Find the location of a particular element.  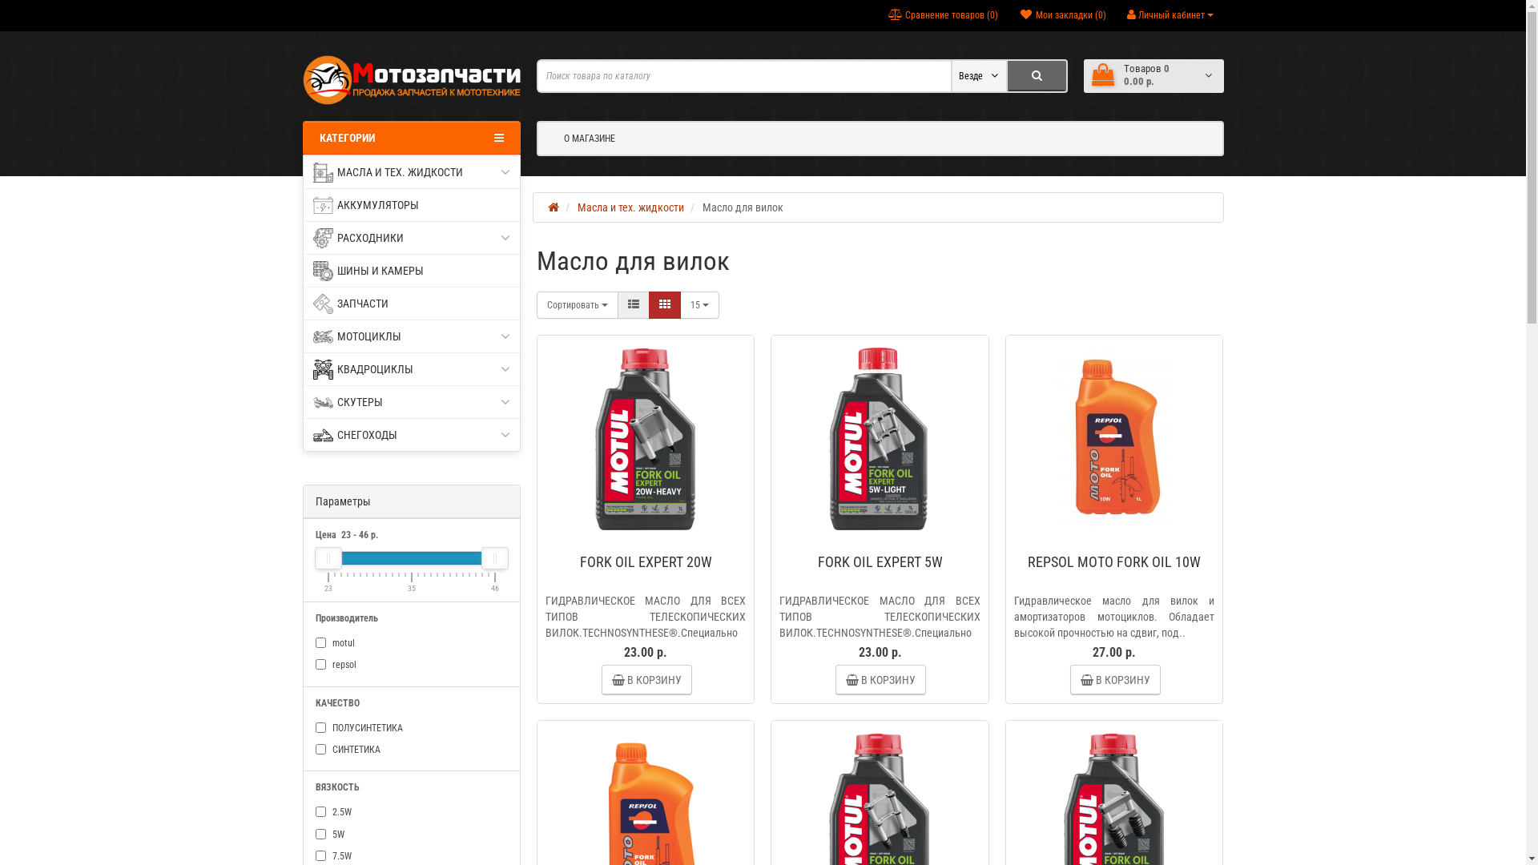

15 is located at coordinates (700, 305).